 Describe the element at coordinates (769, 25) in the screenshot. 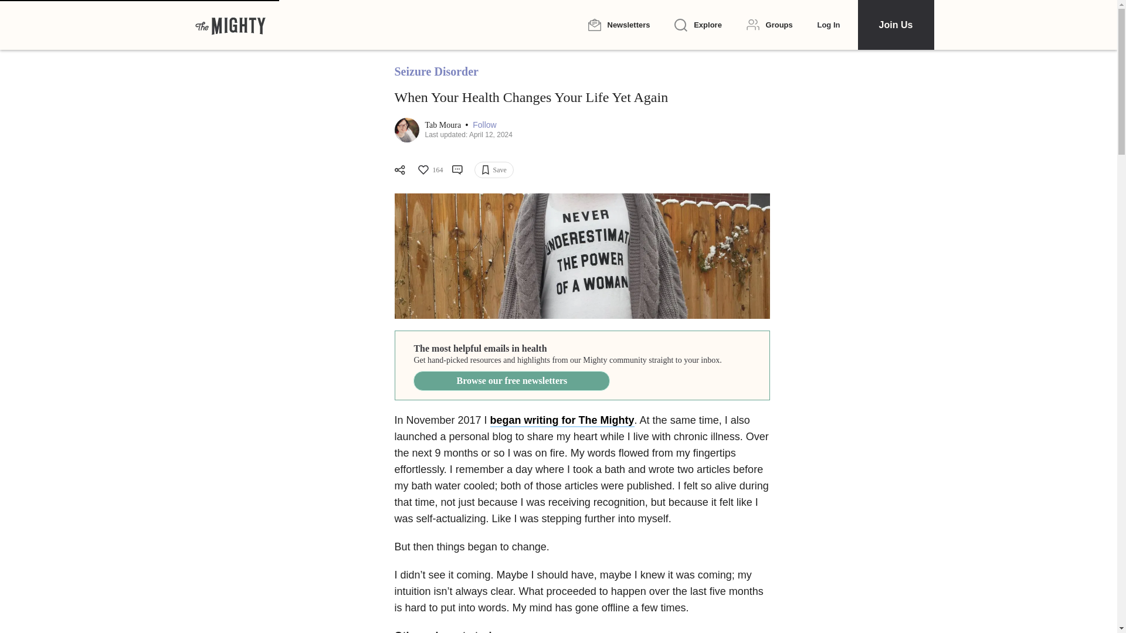

I see `Groups` at that location.